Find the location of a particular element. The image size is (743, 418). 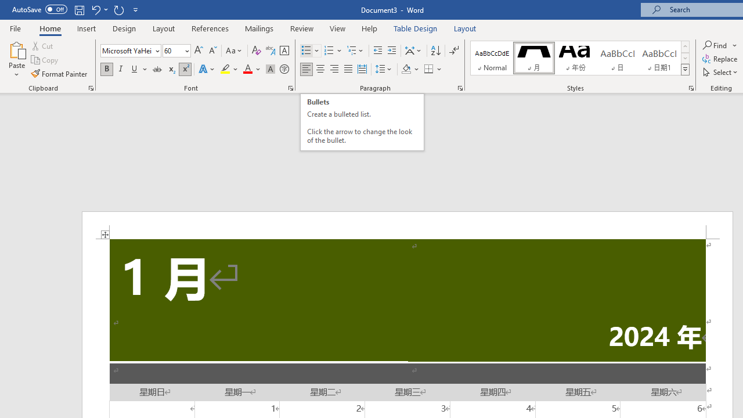

Text Highlight Color Yellow is located at coordinates (225, 70).